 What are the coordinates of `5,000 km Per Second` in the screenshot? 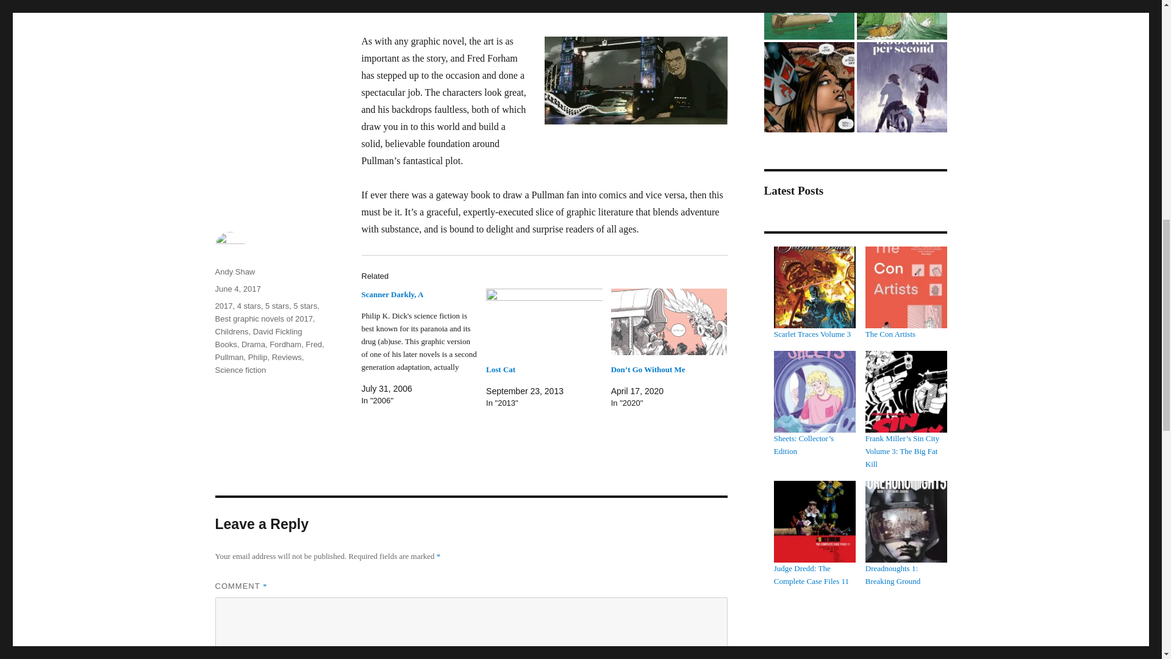 It's located at (901, 87).